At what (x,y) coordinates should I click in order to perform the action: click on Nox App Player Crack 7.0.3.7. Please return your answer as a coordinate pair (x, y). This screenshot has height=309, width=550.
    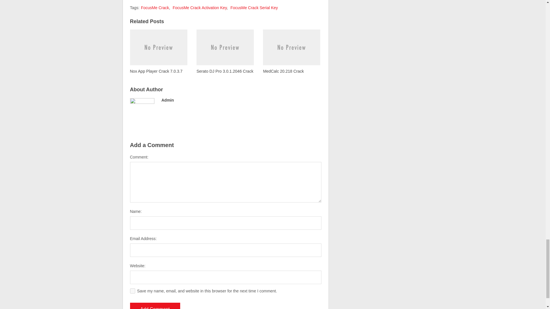
    Looking at the image, I should click on (159, 51).